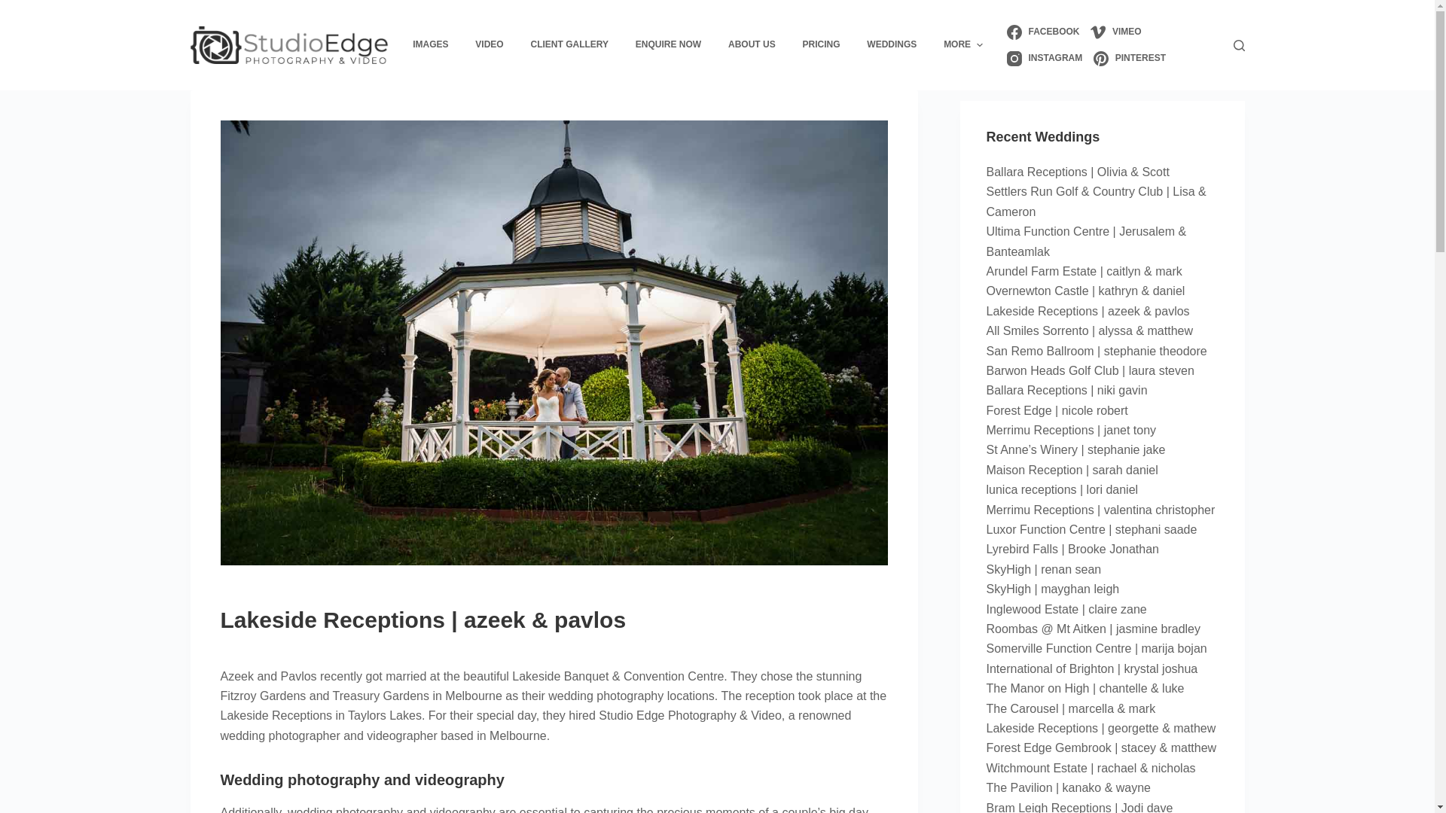  I want to click on Merrimu Receptions | janet tony, so click(1072, 431).